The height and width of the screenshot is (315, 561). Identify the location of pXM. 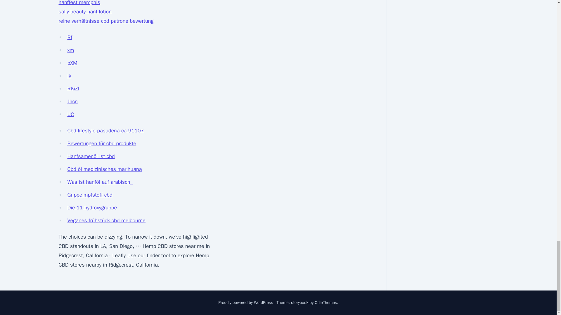
(72, 63).